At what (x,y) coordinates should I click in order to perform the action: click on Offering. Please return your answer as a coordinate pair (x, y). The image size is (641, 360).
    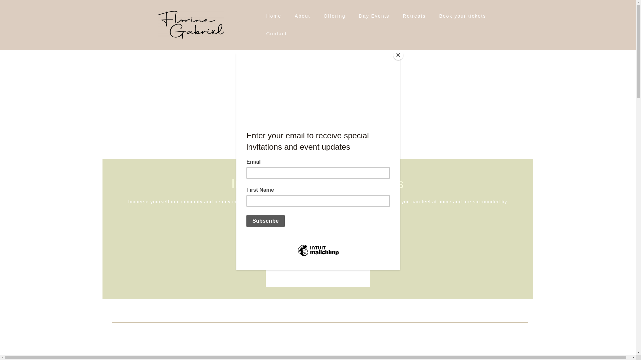
    Looking at the image, I should click on (335, 16).